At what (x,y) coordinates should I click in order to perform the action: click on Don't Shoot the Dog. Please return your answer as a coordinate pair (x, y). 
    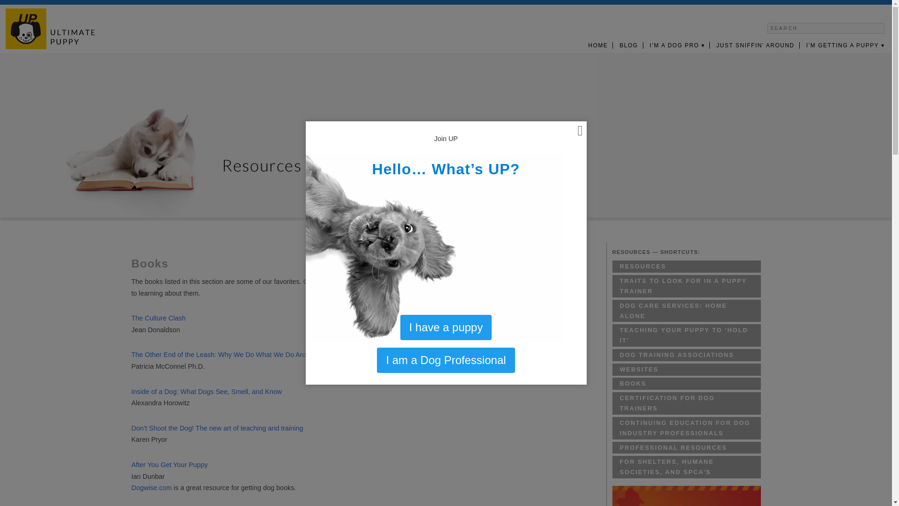
    Looking at the image, I should click on (217, 428).